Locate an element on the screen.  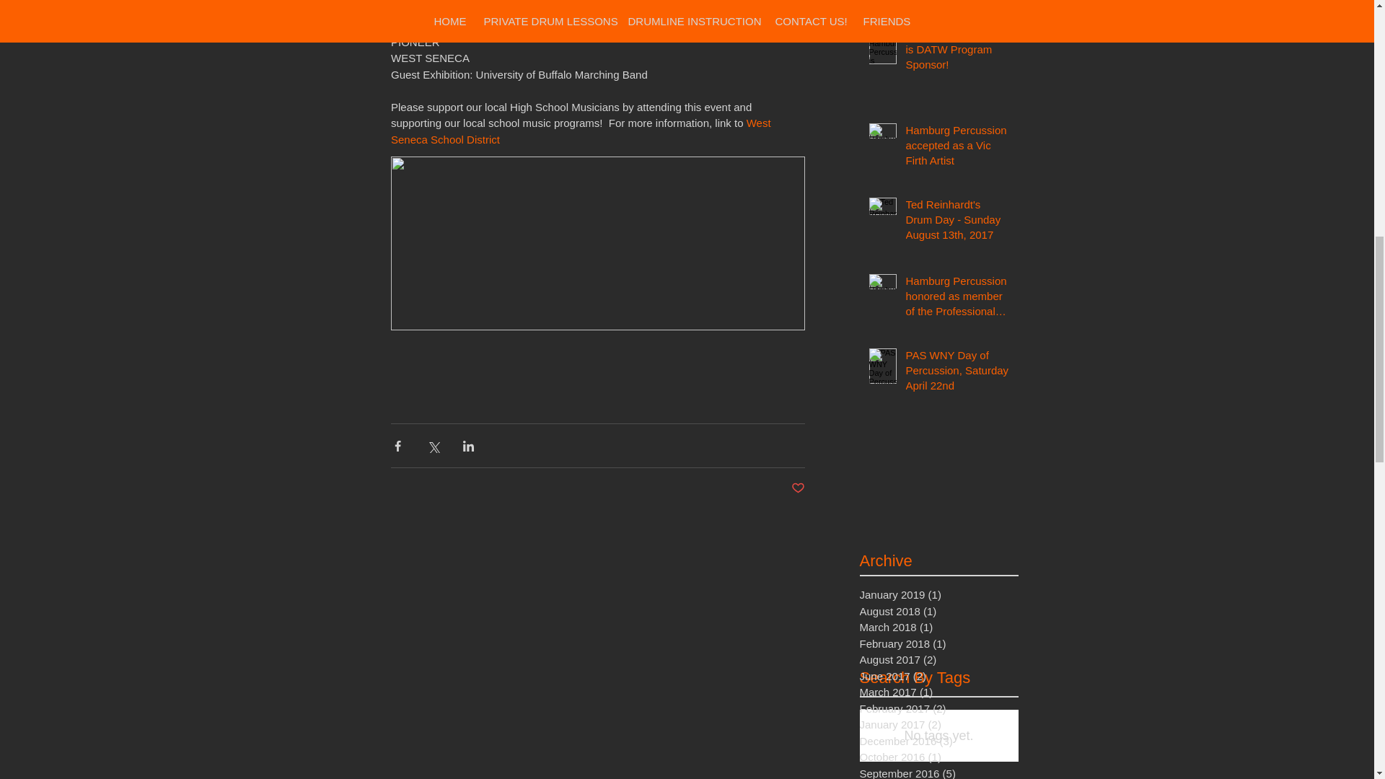
West Seneca School District is located at coordinates (582, 131).